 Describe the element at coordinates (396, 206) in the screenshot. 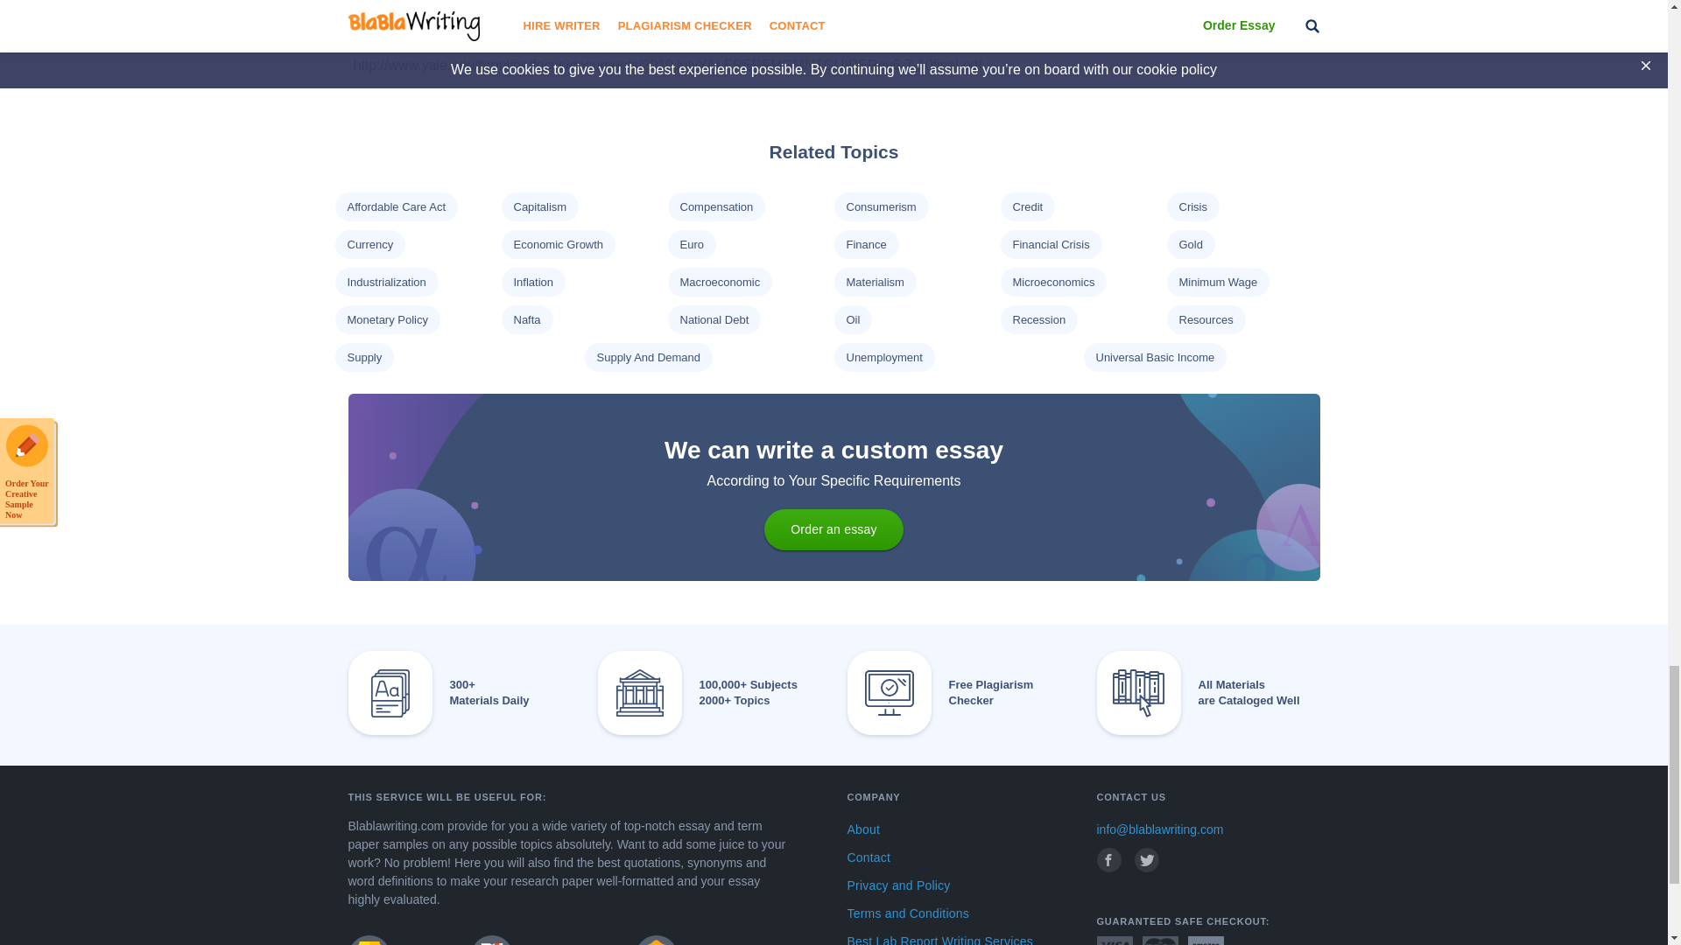

I see `Affordable Care Act` at that location.